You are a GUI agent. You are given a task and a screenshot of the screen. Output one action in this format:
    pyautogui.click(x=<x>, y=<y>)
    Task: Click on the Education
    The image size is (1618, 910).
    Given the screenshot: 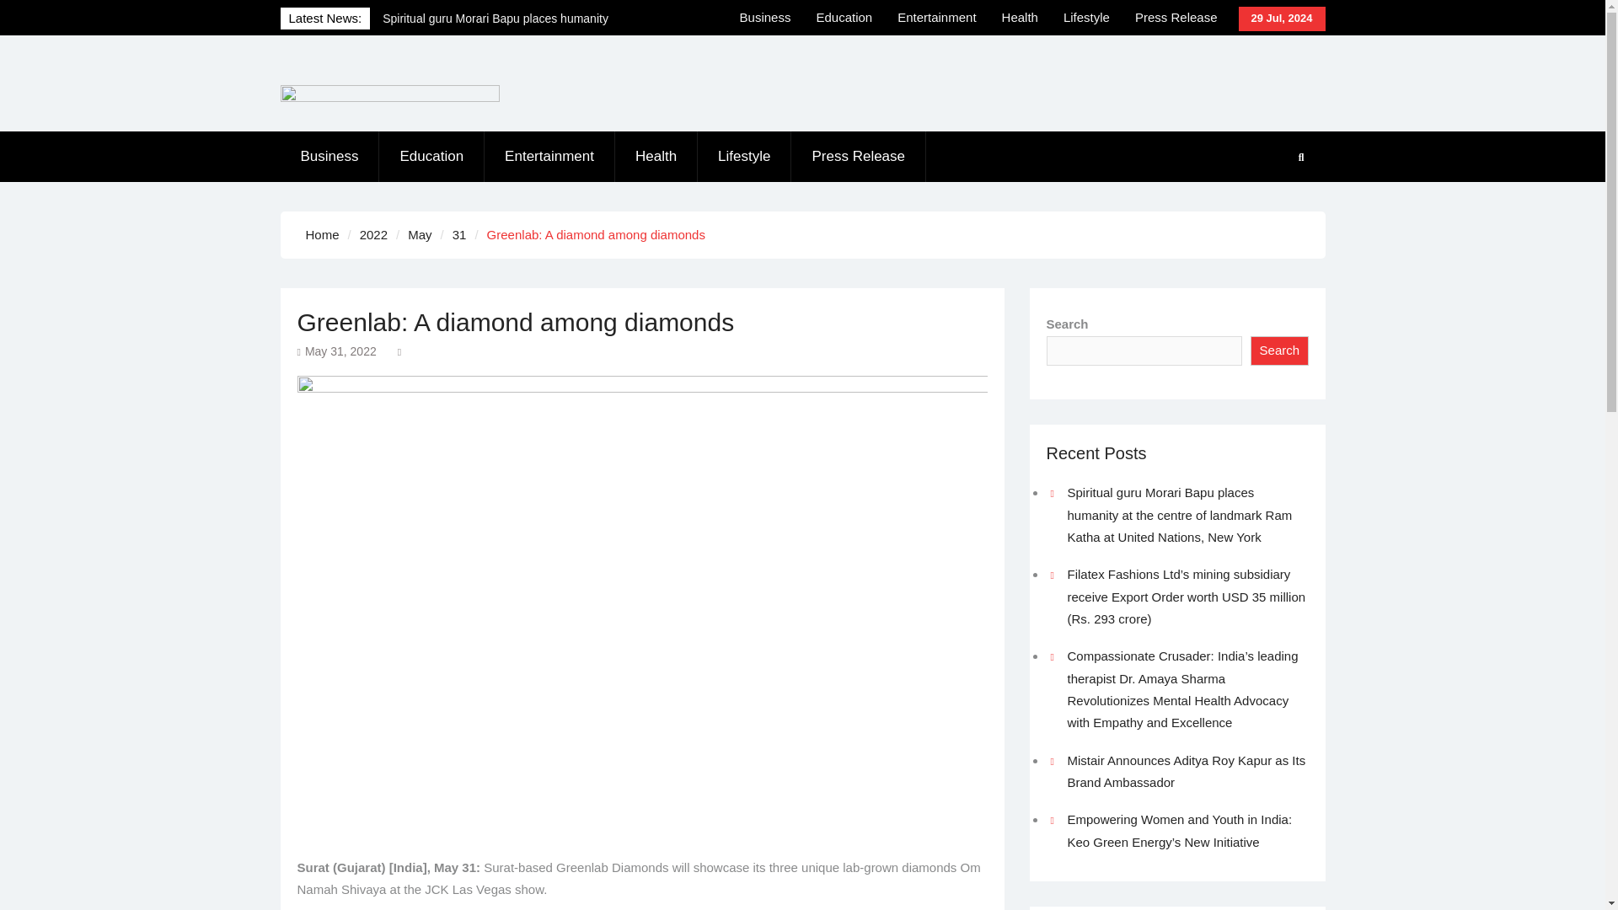 What is the action you would take?
    pyautogui.click(x=844, y=18)
    